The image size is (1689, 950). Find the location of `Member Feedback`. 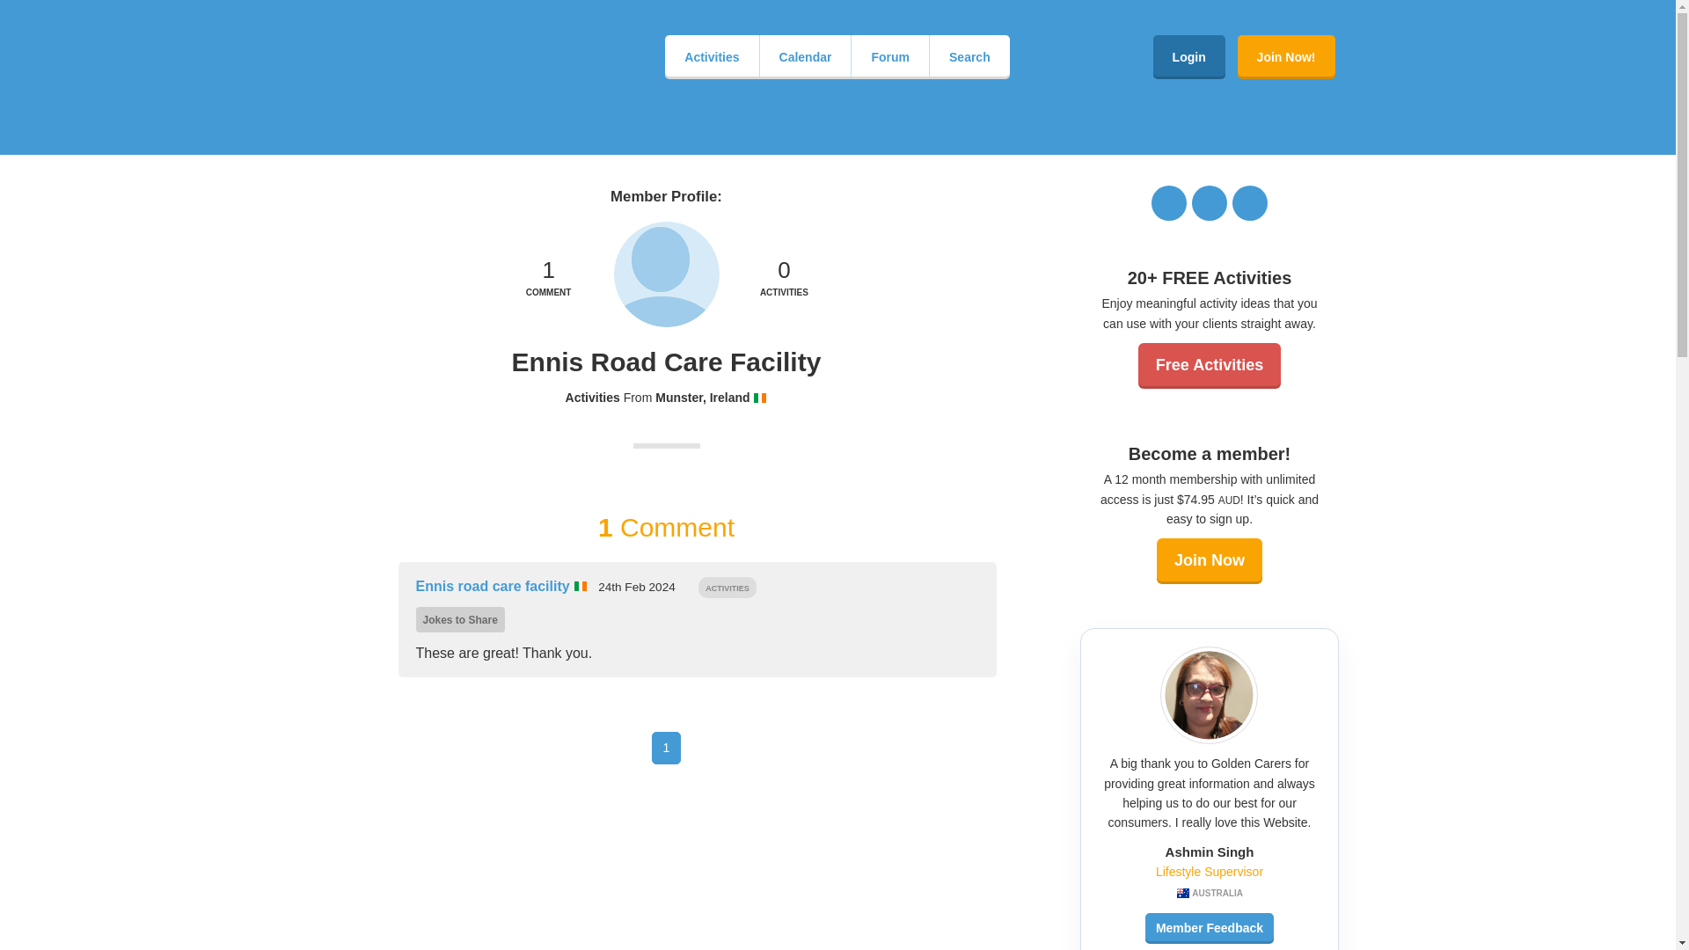

Member Feedback is located at coordinates (1209, 927).